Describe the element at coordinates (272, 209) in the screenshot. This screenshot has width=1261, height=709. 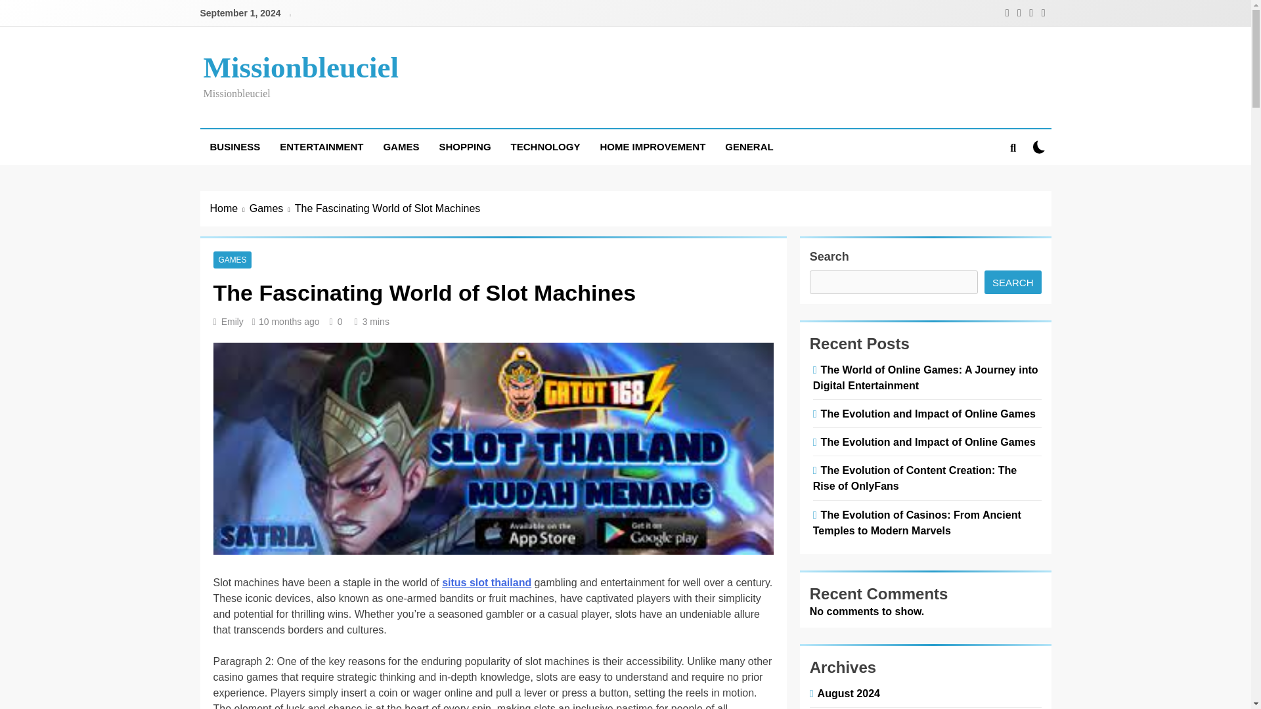
I see `Games` at that location.